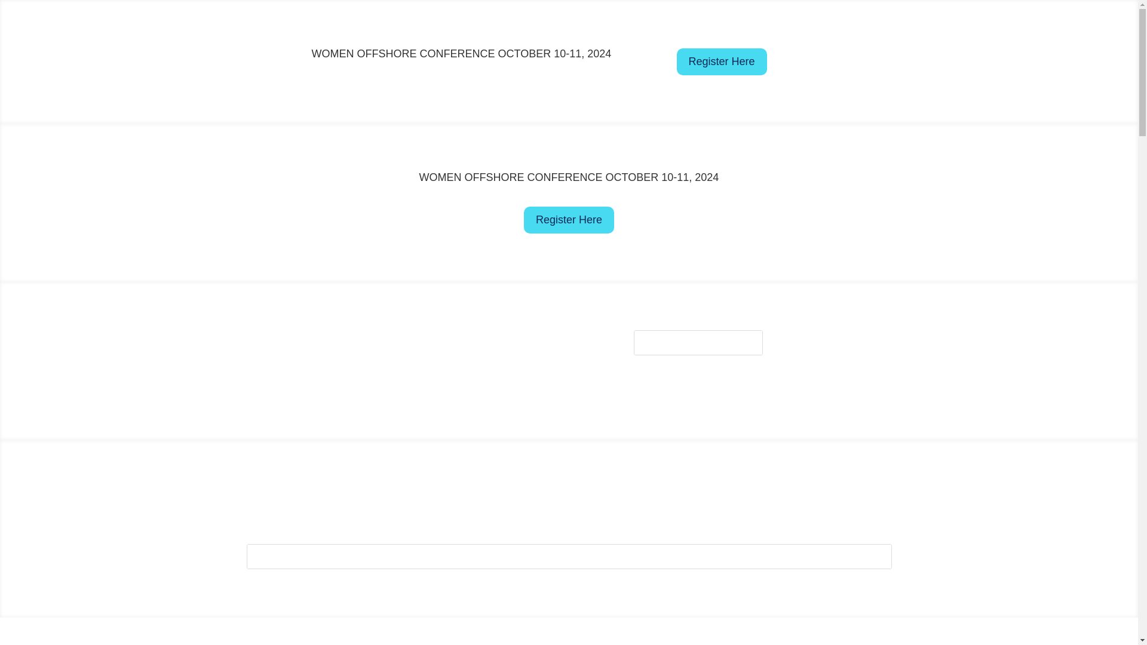  What do you see at coordinates (741, 343) in the screenshot?
I see `Search` at bounding box center [741, 343].